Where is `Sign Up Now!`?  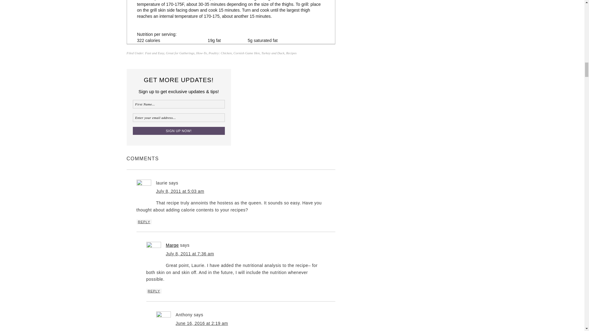
Sign Up Now! is located at coordinates (179, 131).